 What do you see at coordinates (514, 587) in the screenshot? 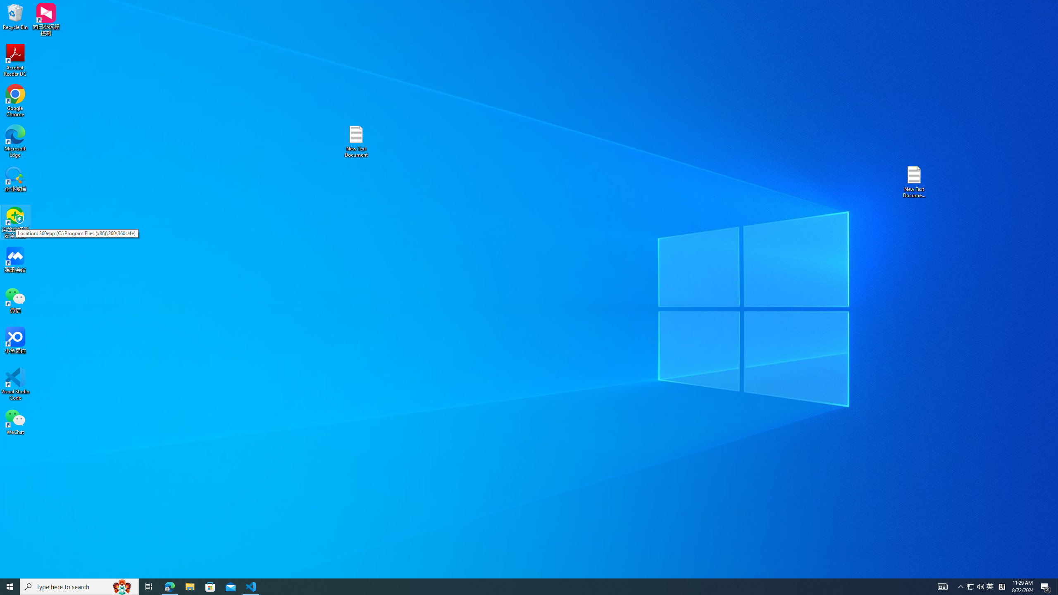
I see `Running applications` at bounding box center [514, 587].